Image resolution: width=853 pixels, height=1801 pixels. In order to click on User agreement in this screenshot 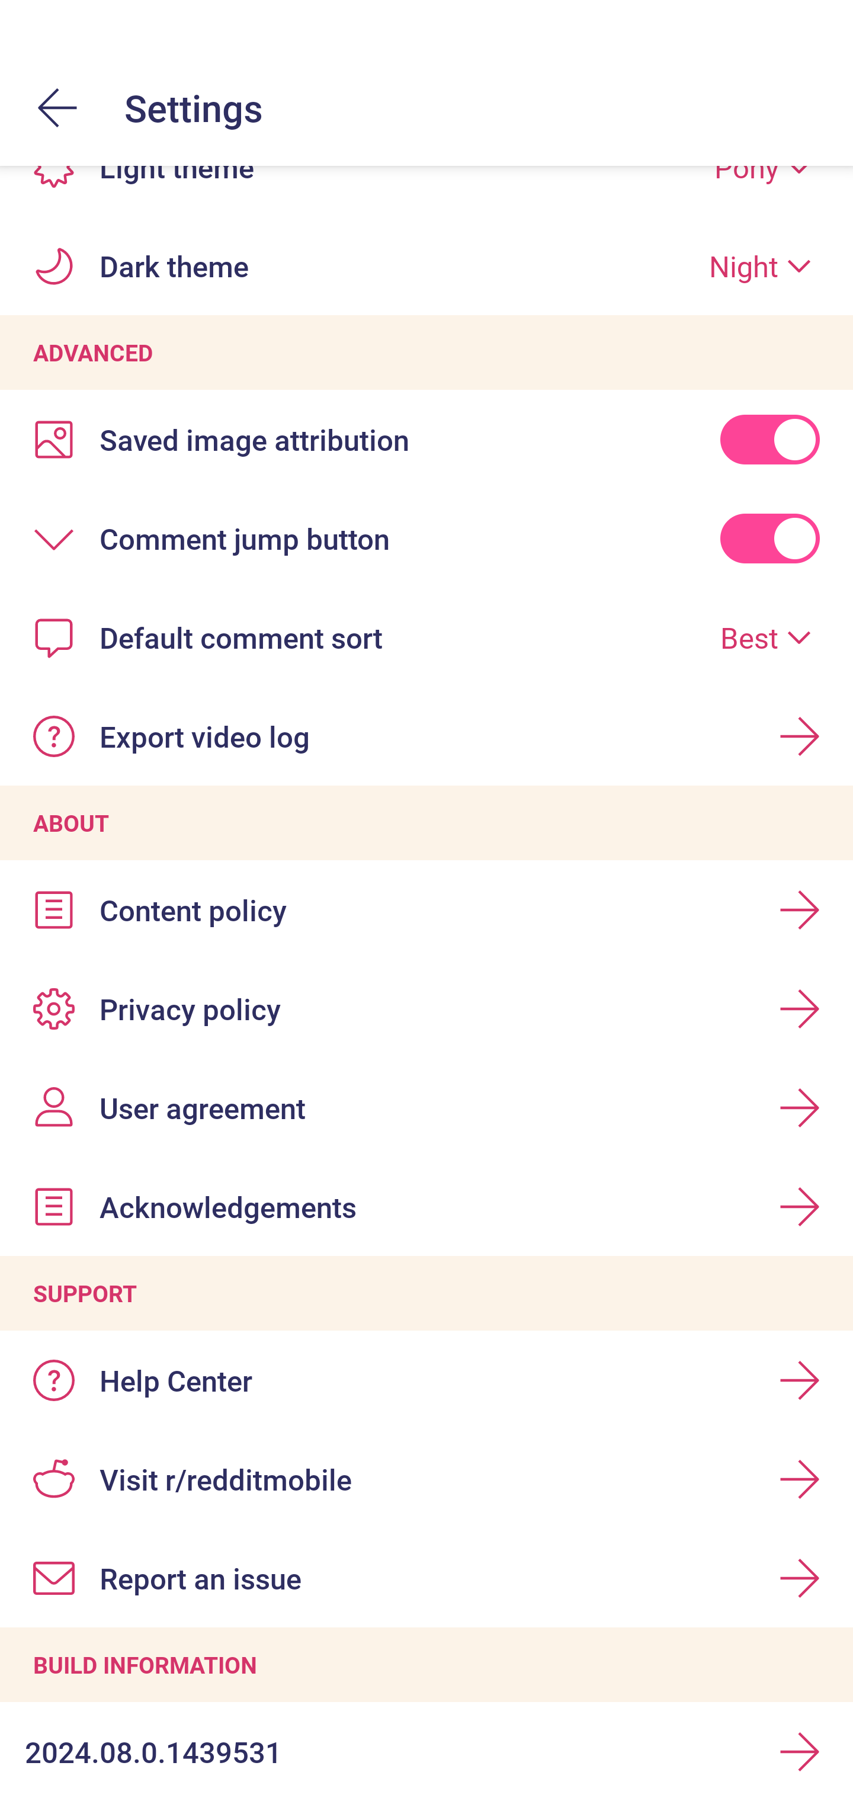, I will do `click(426, 1108)`.